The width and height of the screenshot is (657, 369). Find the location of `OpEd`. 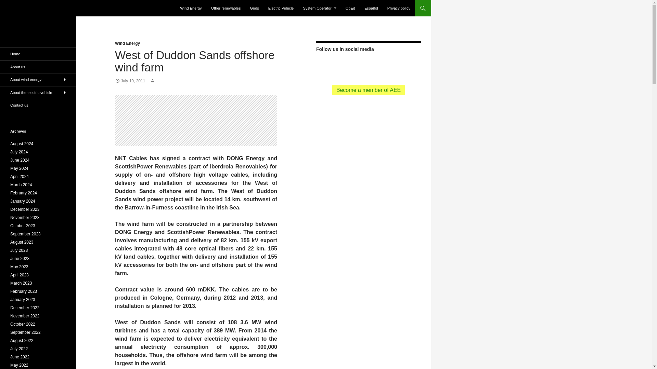

OpEd is located at coordinates (350, 8).